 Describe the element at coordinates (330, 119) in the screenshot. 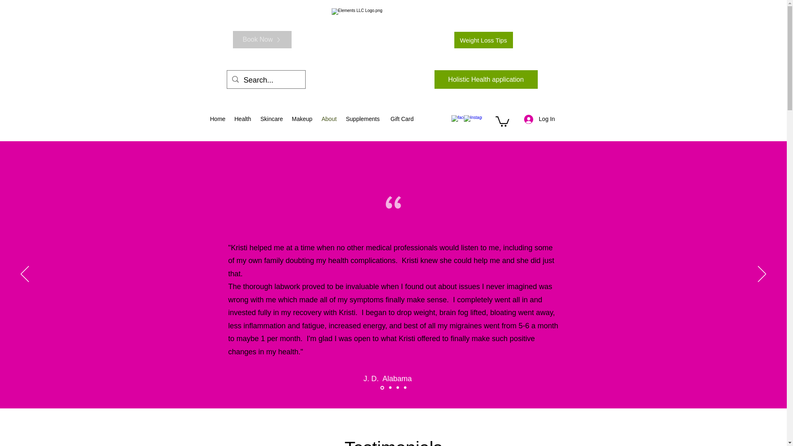

I see `About` at that location.